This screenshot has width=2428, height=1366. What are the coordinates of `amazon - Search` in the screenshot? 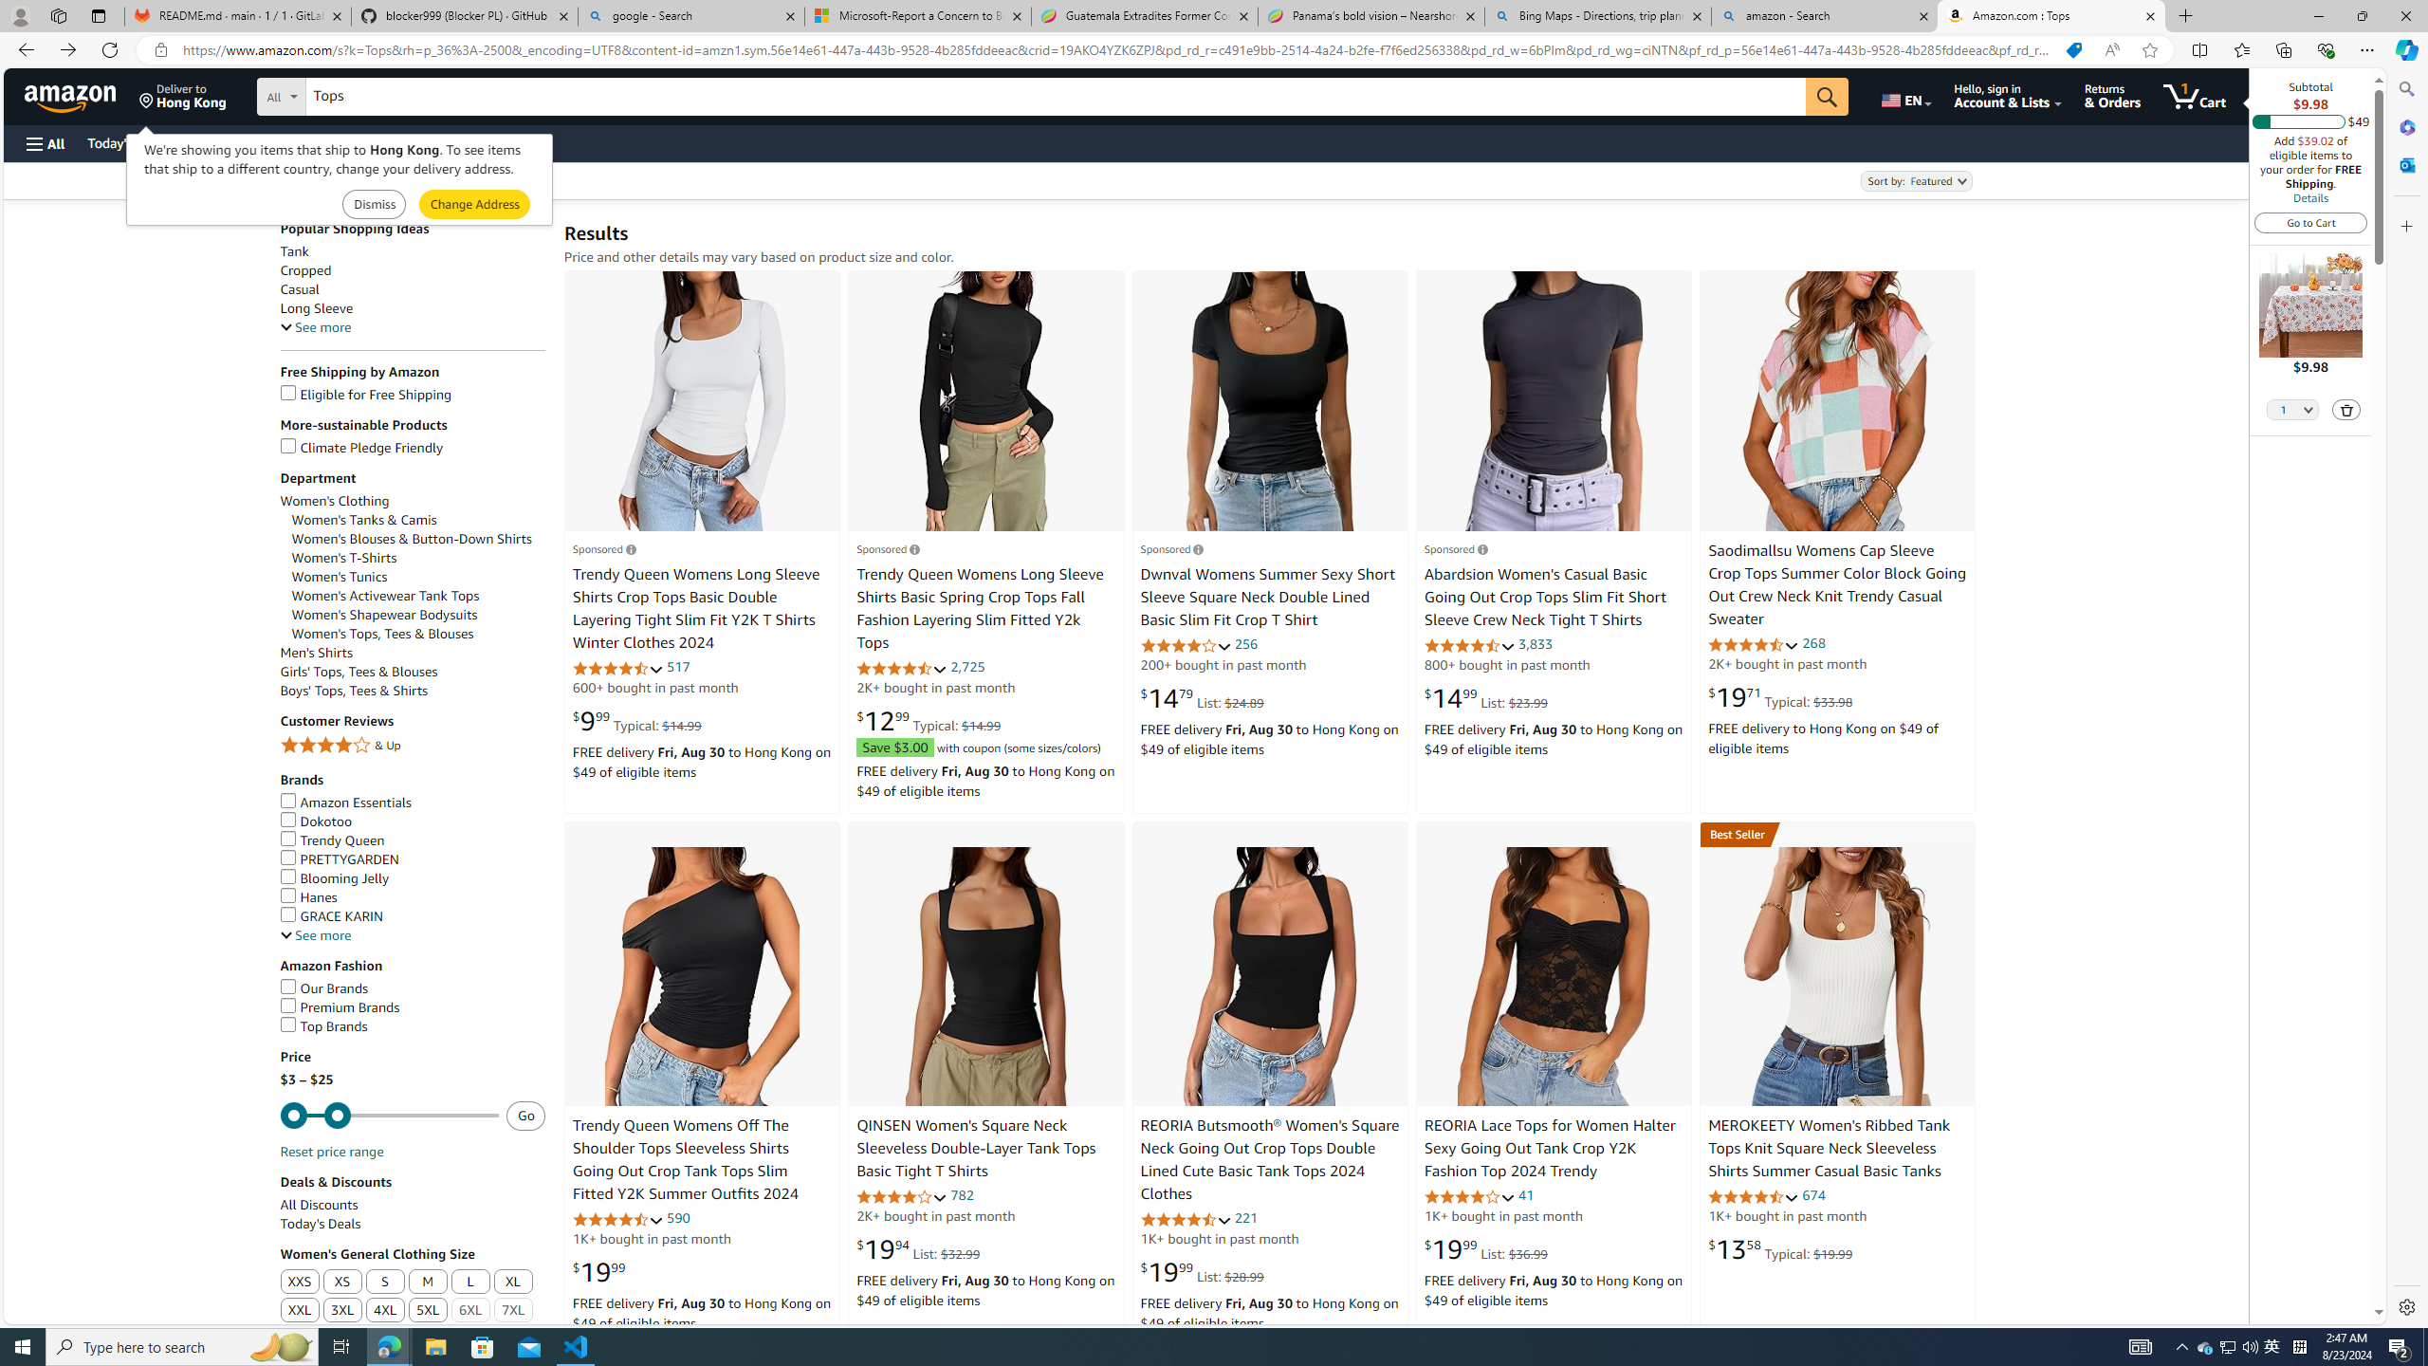 It's located at (1826, 16).